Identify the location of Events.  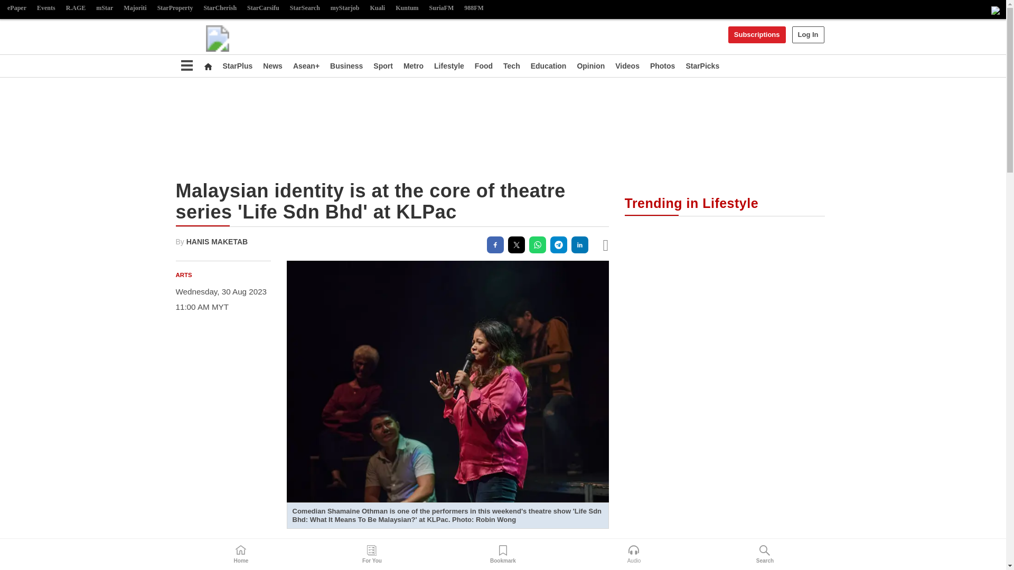
(46, 8).